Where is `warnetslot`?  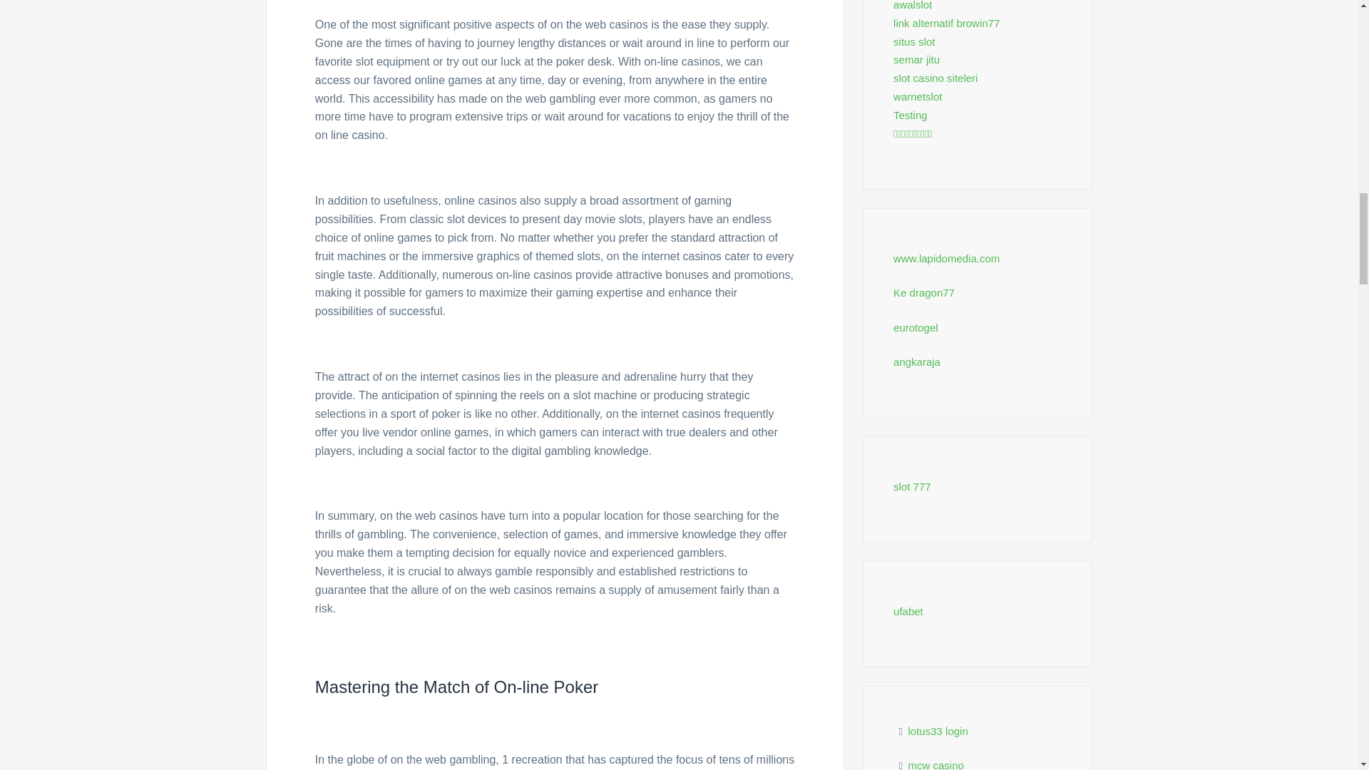
warnetslot is located at coordinates (917, 96).